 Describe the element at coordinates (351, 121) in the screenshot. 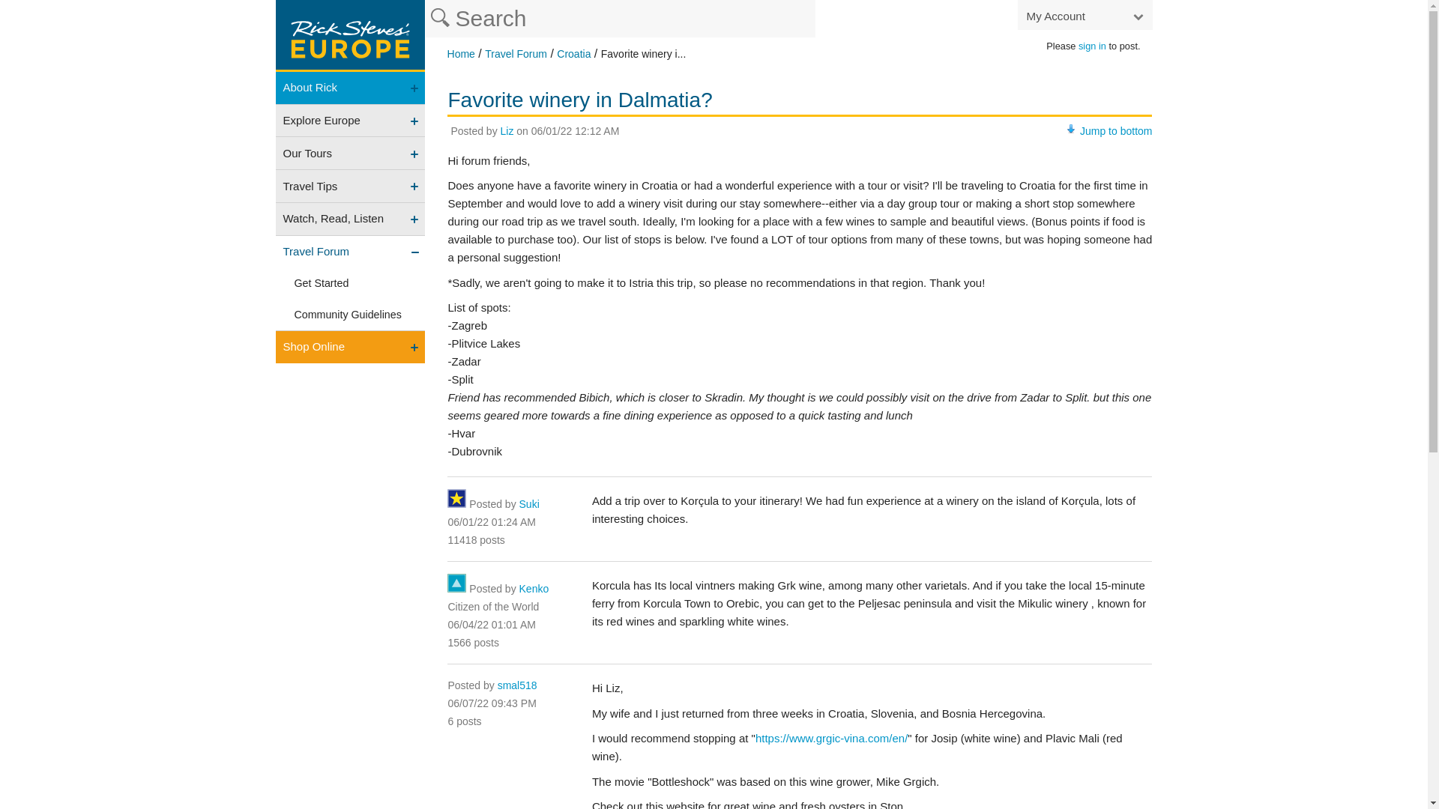

I see `Explore Europe` at that location.